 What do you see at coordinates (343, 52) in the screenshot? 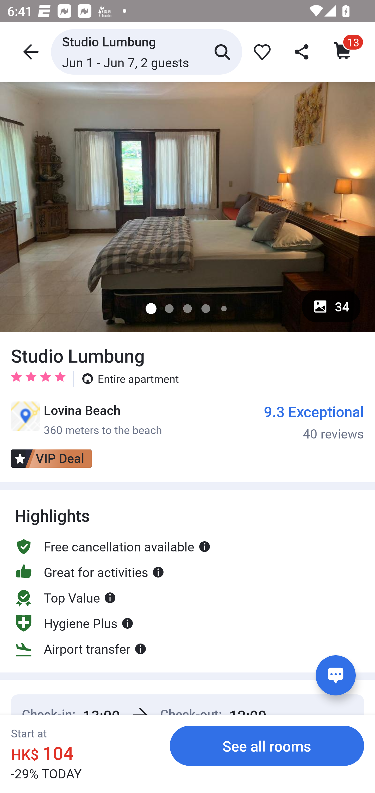
I see `Cart icon cart_item_count 13` at bounding box center [343, 52].